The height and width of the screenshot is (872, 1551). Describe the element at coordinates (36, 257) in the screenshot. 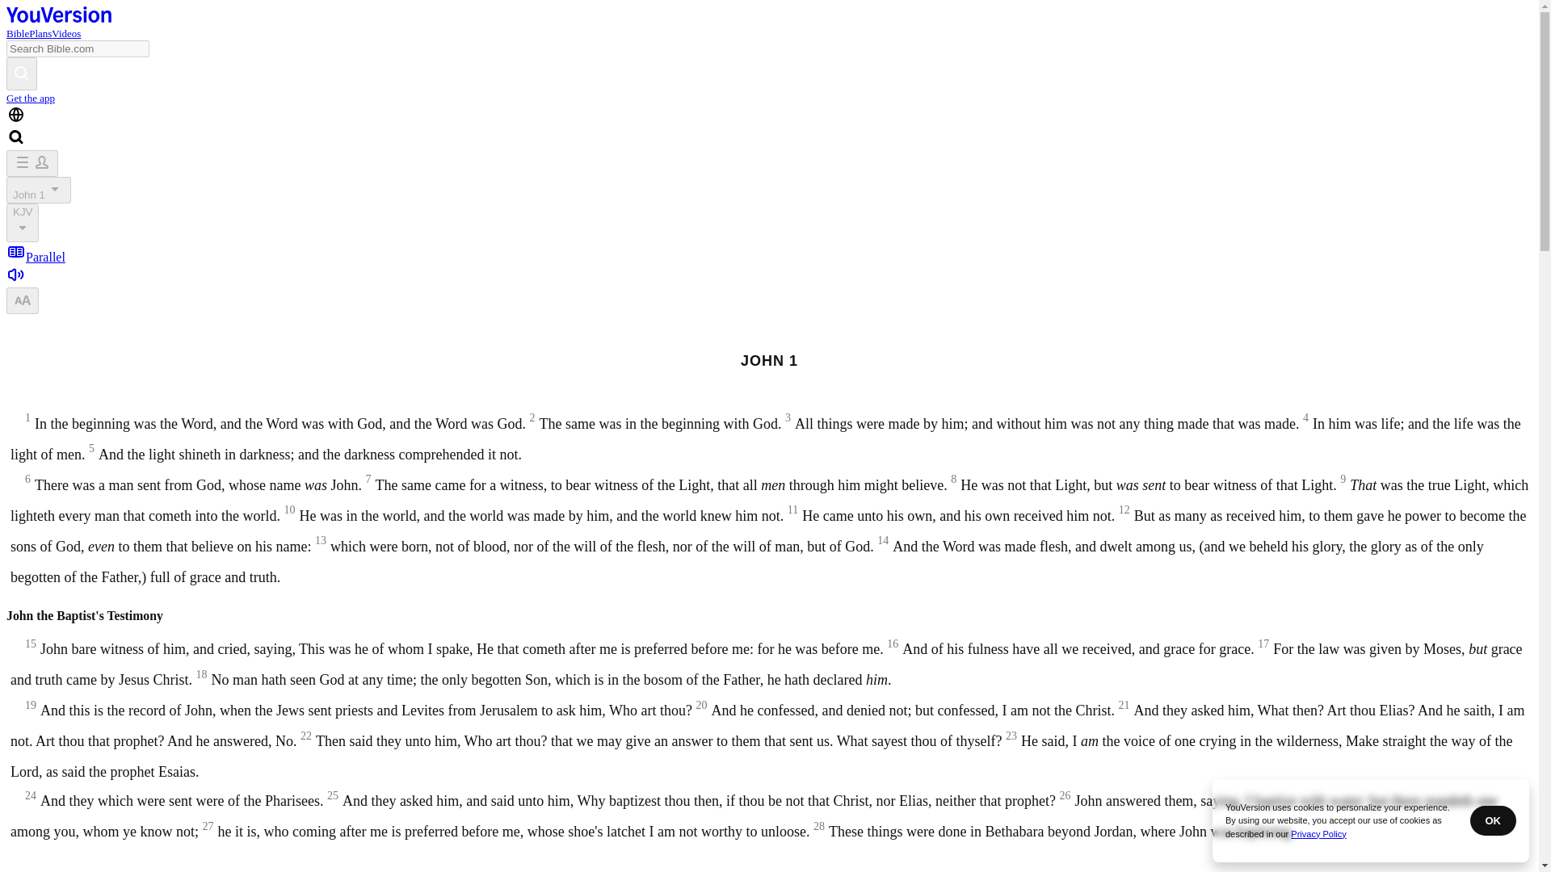

I see `Parallel` at that location.